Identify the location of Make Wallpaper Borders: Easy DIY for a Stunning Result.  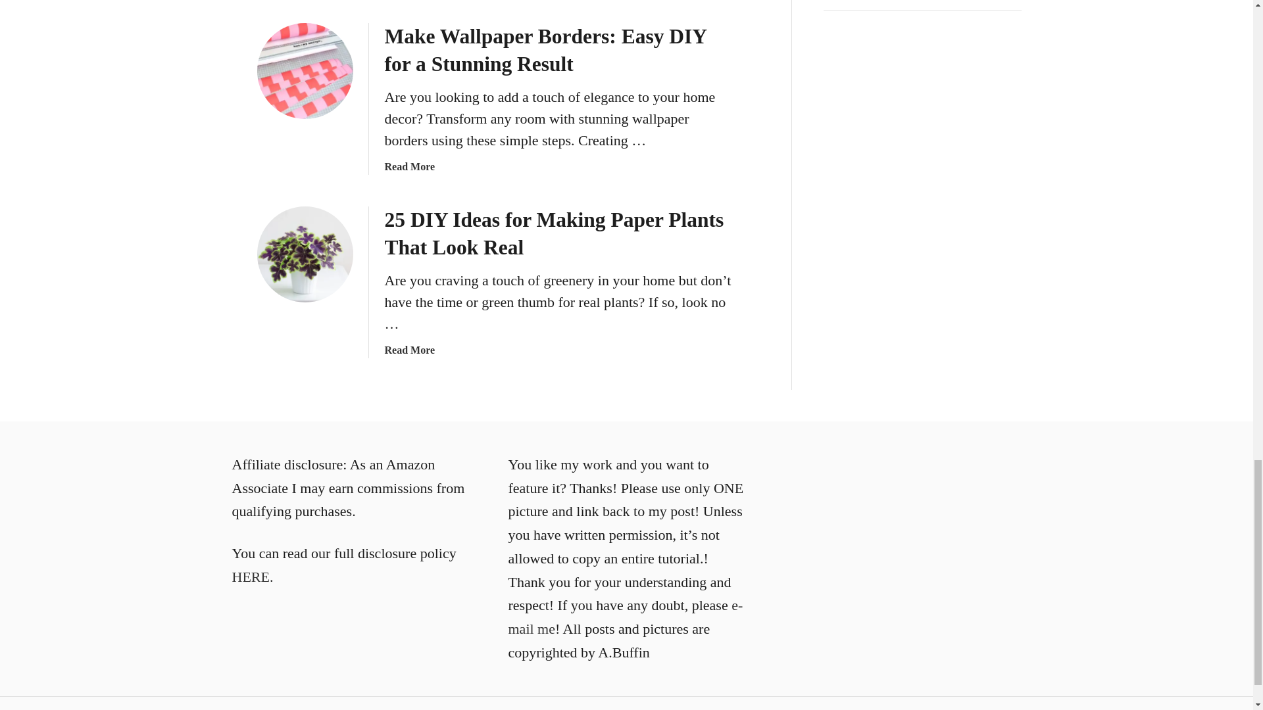
(304, 71).